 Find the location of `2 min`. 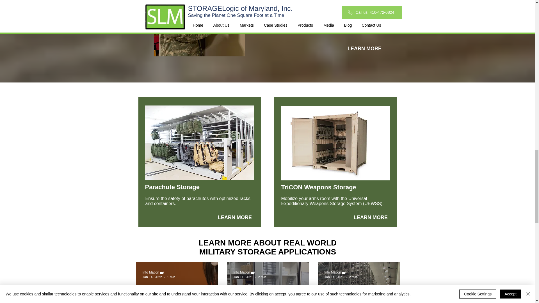

2 min is located at coordinates (262, 277).